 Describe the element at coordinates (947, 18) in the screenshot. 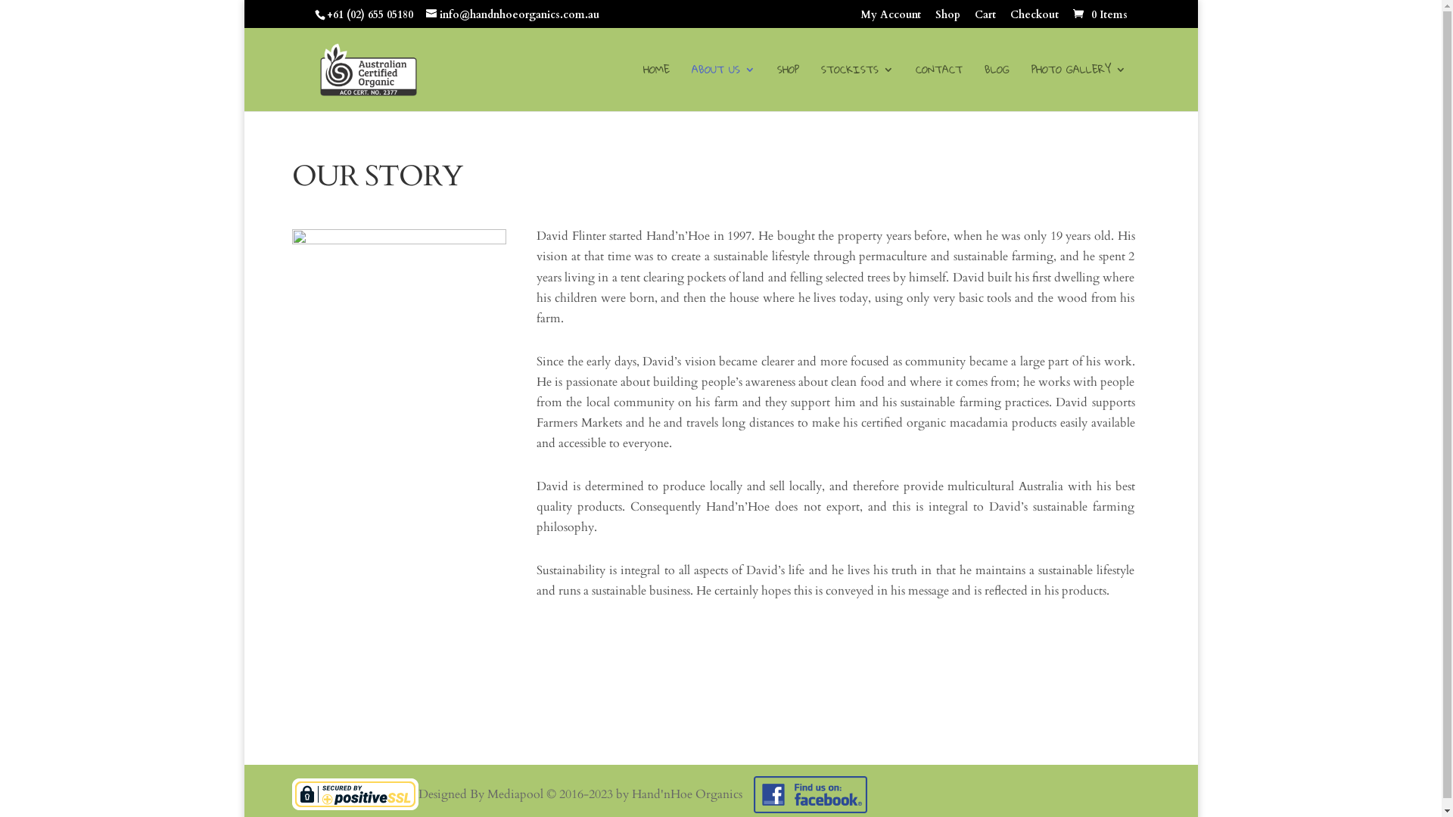

I see `Shop` at that location.